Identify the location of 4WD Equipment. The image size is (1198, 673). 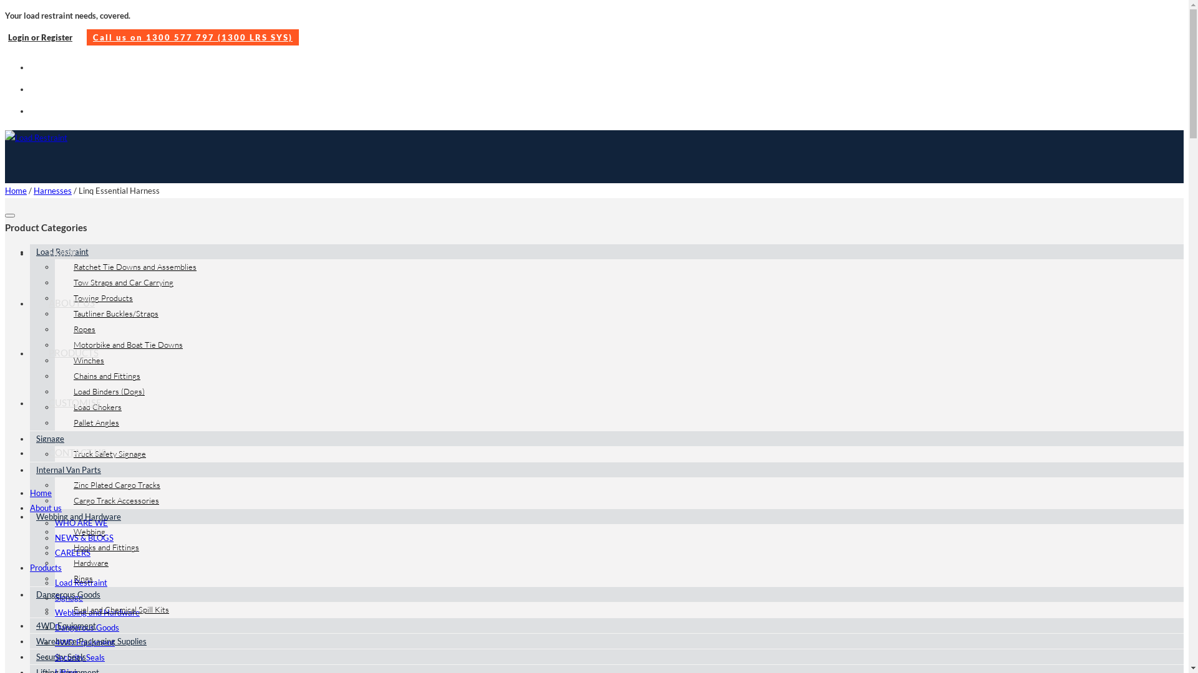
(63, 626).